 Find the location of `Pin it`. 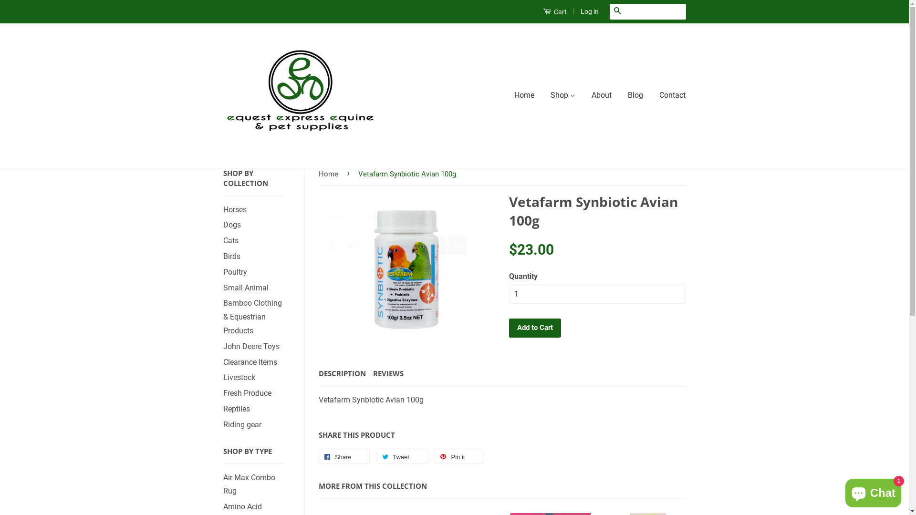

Pin it is located at coordinates (459, 457).